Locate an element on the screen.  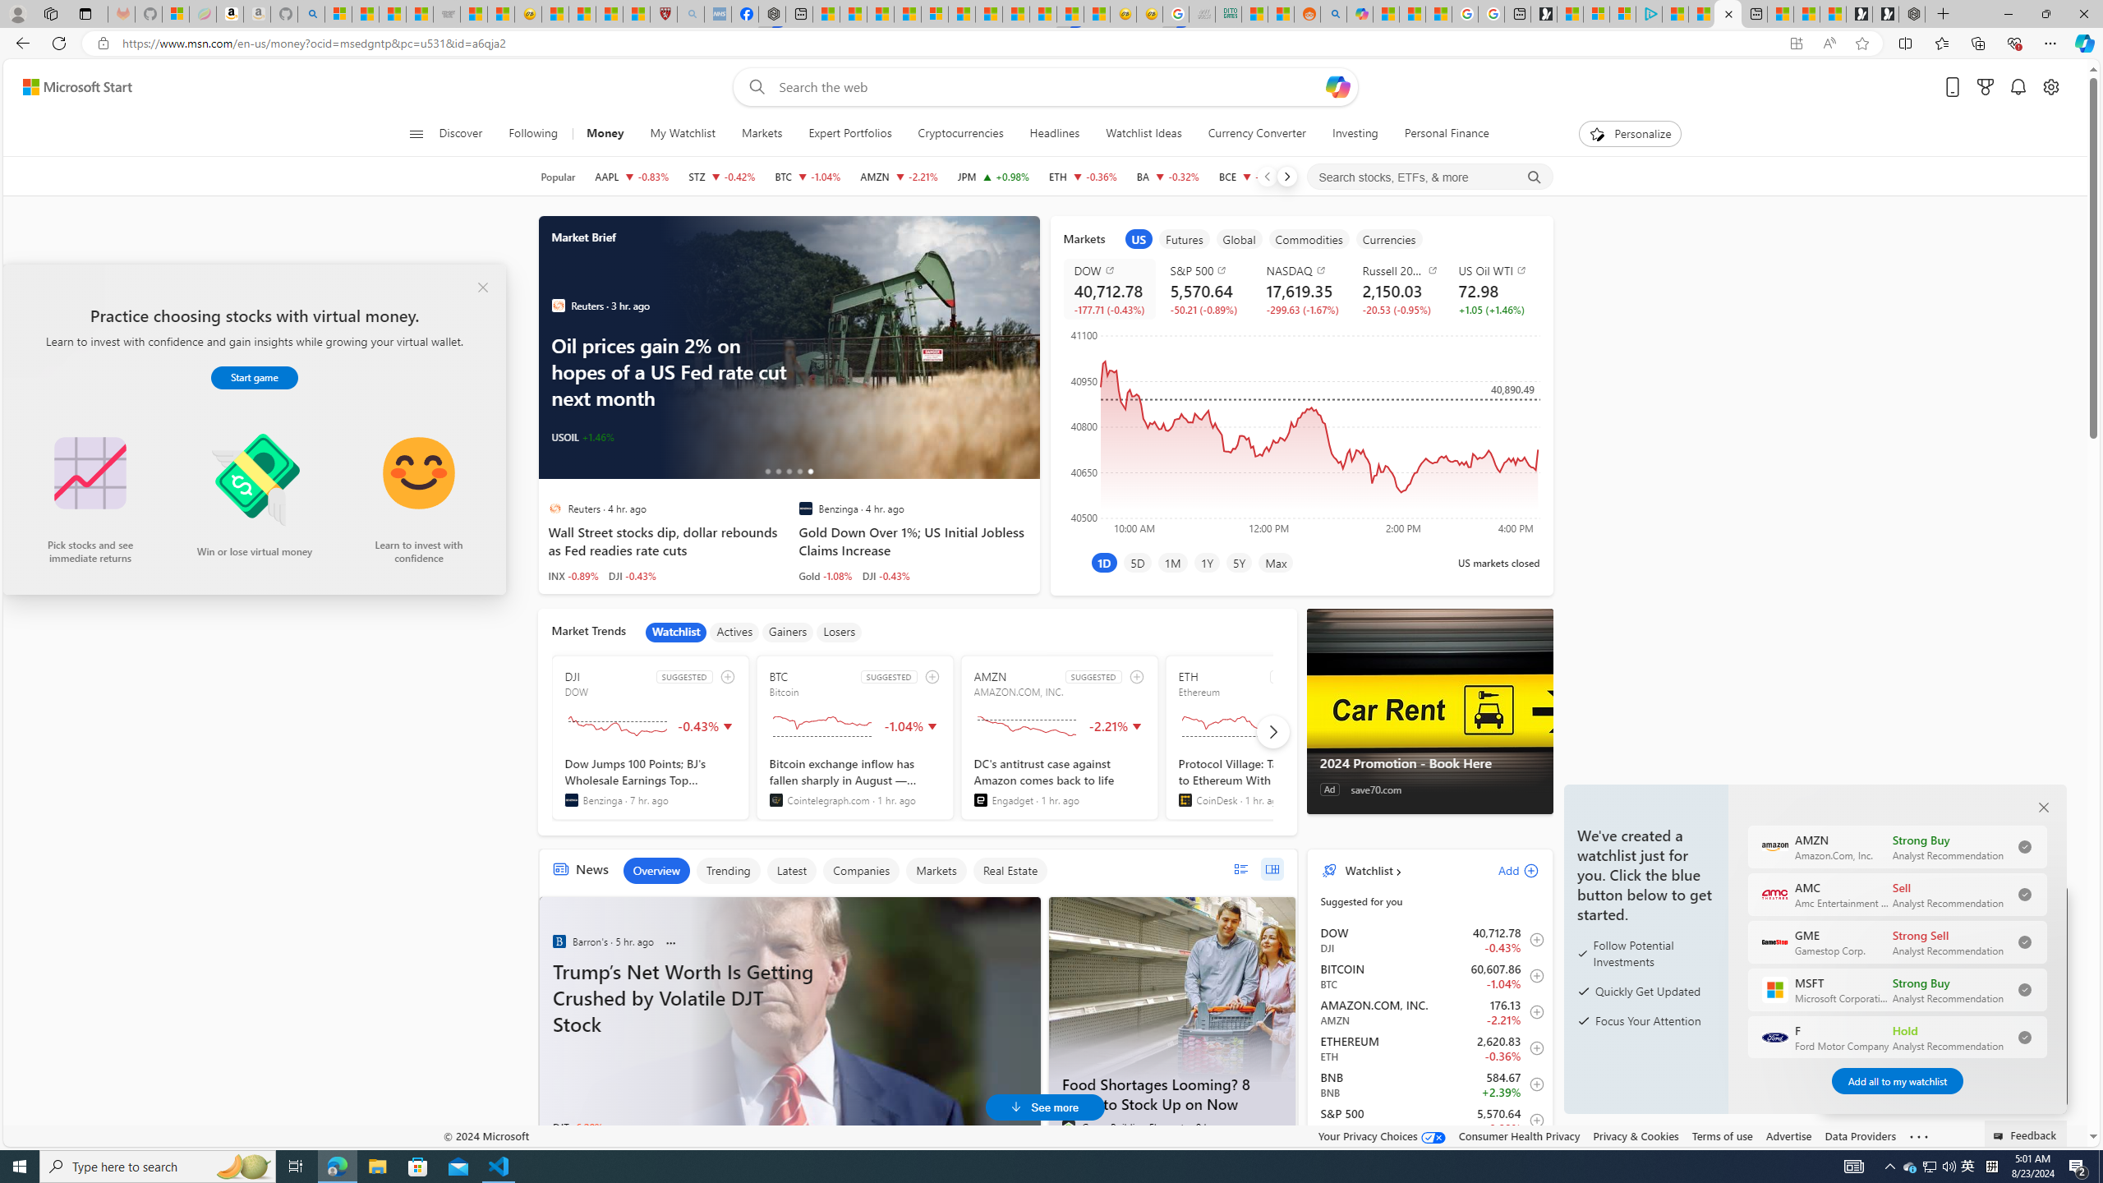
Watchlist is located at coordinates (1367, 870).